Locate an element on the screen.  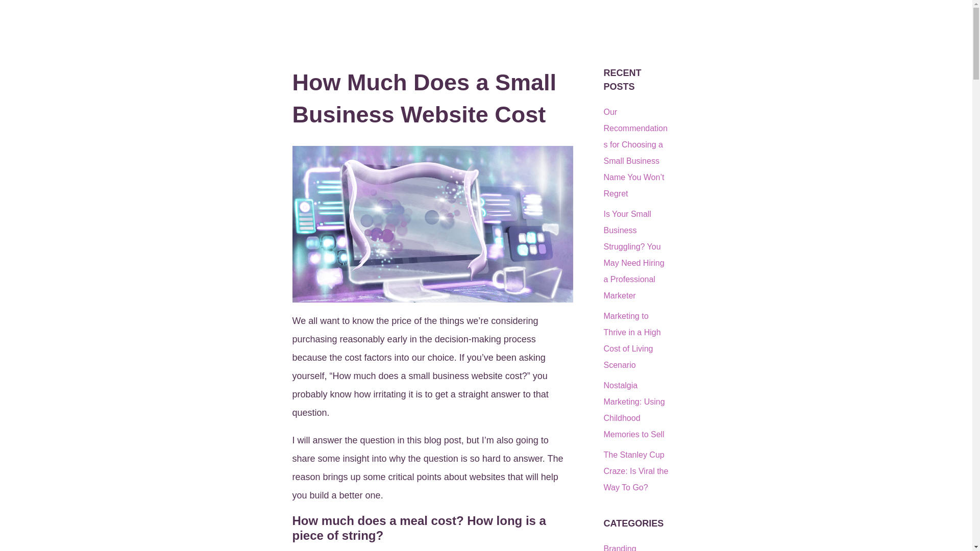
The Stanley Cup Craze: Is Viral the Way To Go? is located at coordinates (636, 471).